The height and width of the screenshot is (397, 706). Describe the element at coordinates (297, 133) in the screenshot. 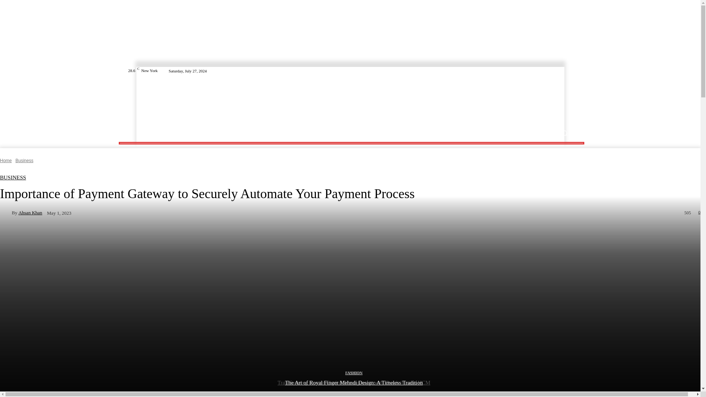

I see `Digital Marketing` at that location.